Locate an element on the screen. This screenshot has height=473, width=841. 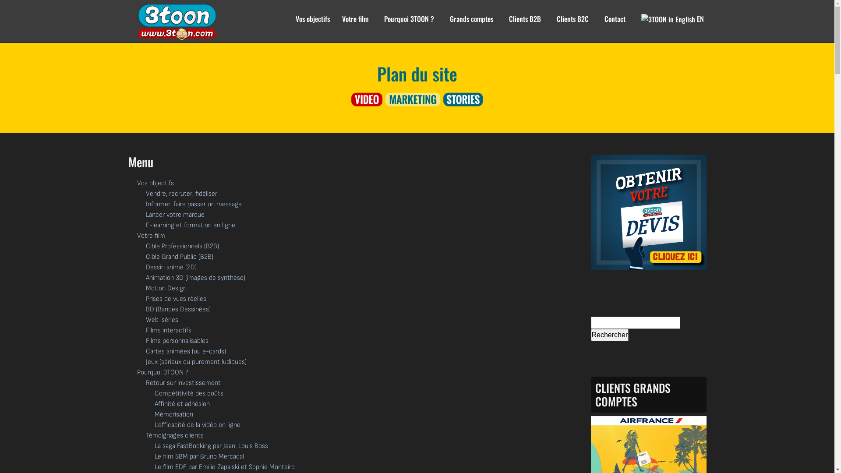
Informer, faire passer un message is located at coordinates (194, 204).